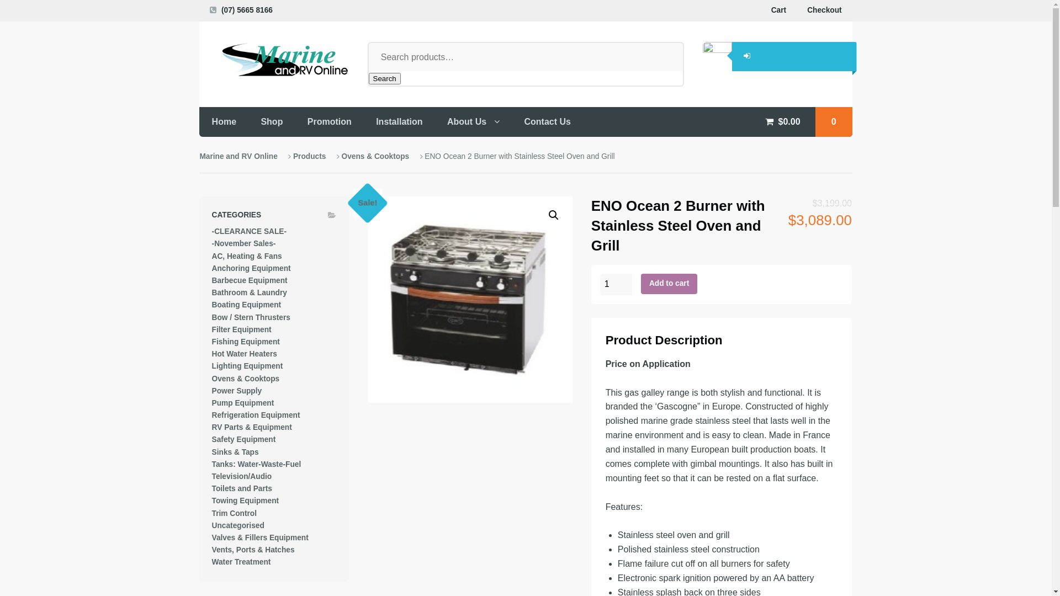 The height and width of the screenshot is (596, 1060). I want to click on Bathroom & Laundry, so click(250, 292).